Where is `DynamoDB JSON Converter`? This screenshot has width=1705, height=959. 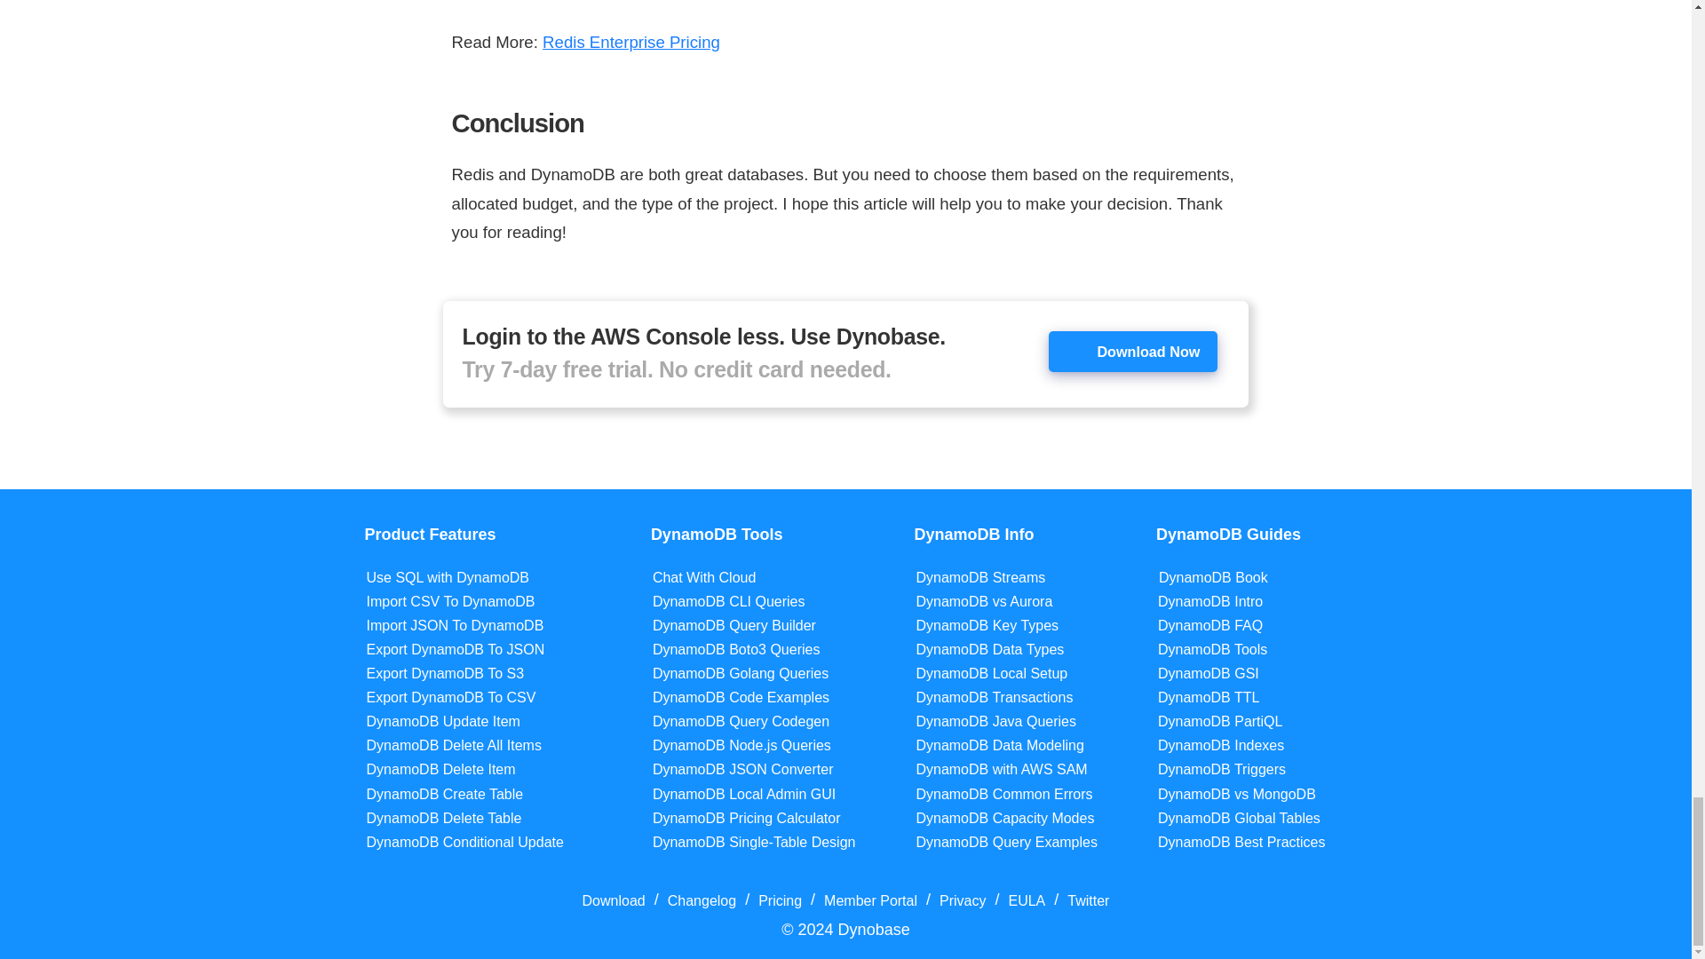 DynamoDB JSON Converter is located at coordinates (742, 769).